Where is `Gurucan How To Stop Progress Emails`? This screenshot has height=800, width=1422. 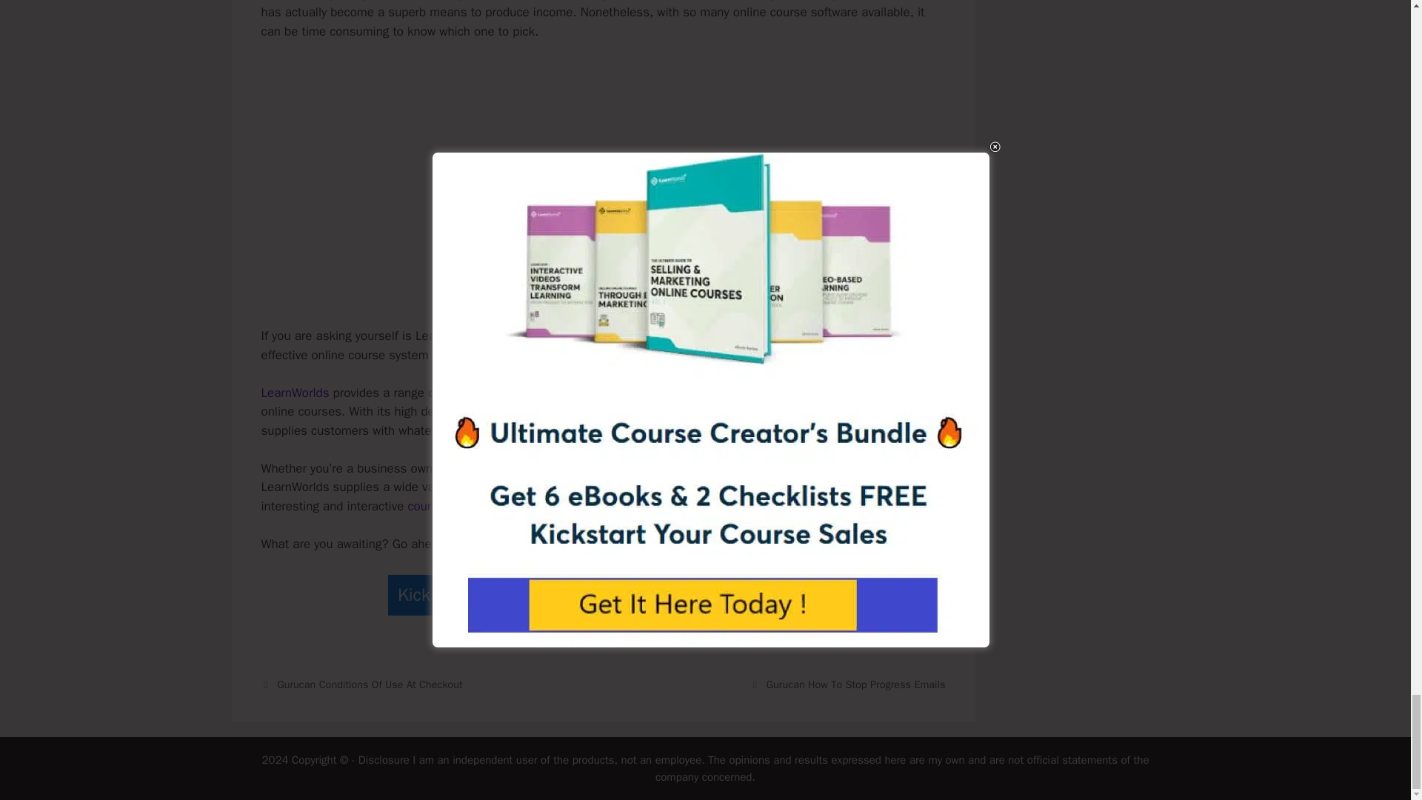
Gurucan How To Stop Progress Emails is located at coordinates (855, 684).